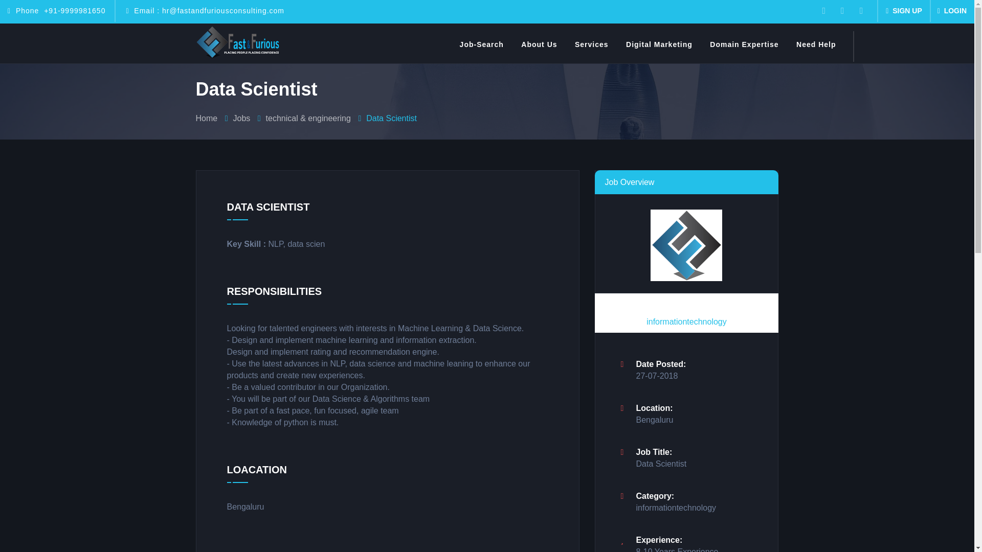 This screenshot has width=982, height=552. I want to click on Digital Marketing, so click(662, 48).